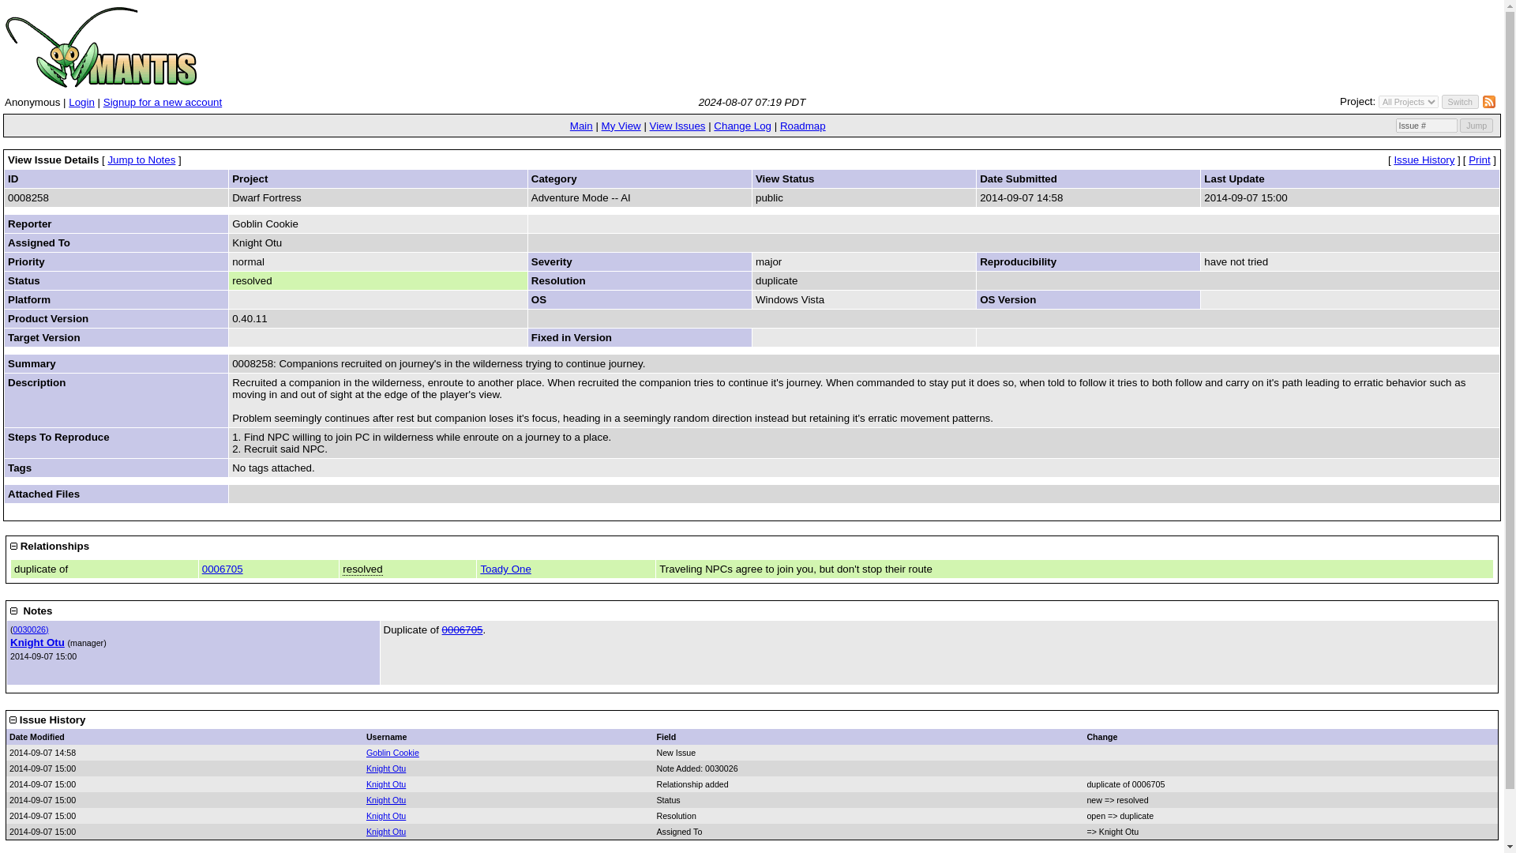  What do you see at coordinates (81, 103) in the screenshot?
I see `Login` at bounding box center [81, 103].